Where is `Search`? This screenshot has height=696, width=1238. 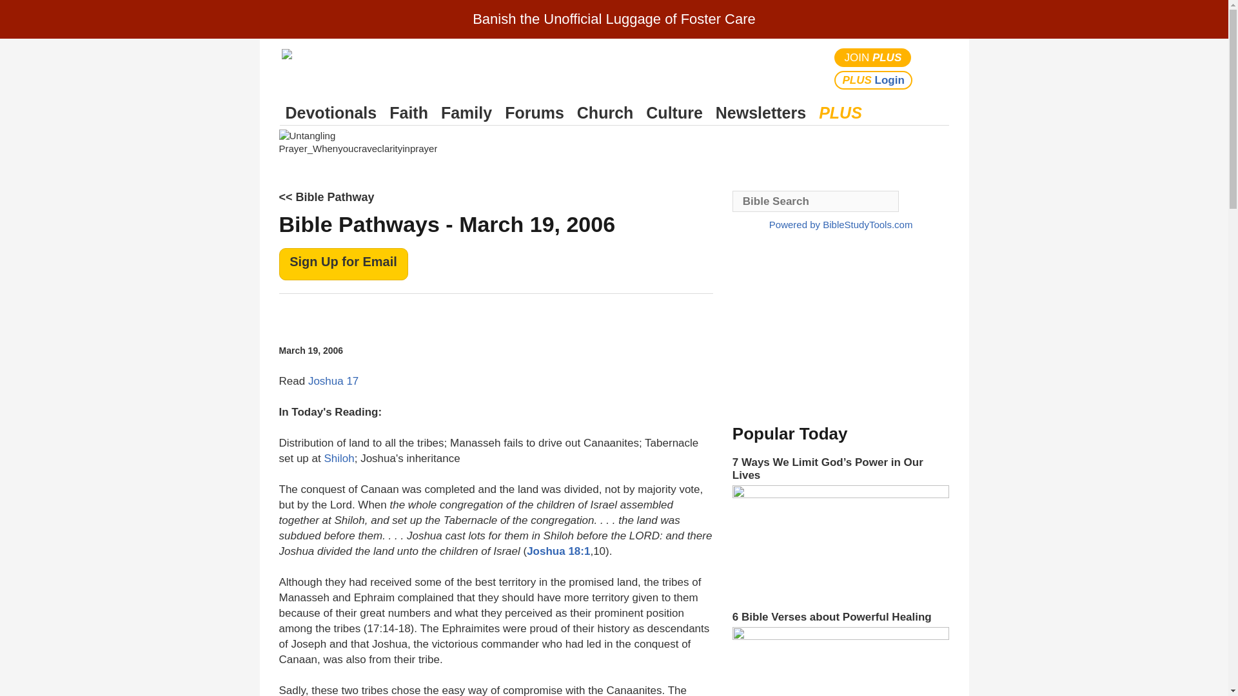
Search is located at coordinates (936, 68).